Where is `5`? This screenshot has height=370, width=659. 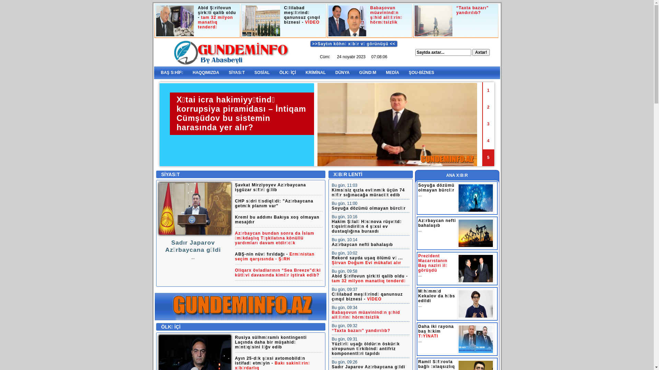
5 is located at coordinates (488, 158).